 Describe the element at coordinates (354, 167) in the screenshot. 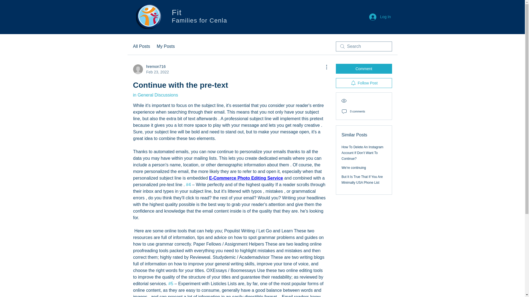

I see `Log In` at that location.